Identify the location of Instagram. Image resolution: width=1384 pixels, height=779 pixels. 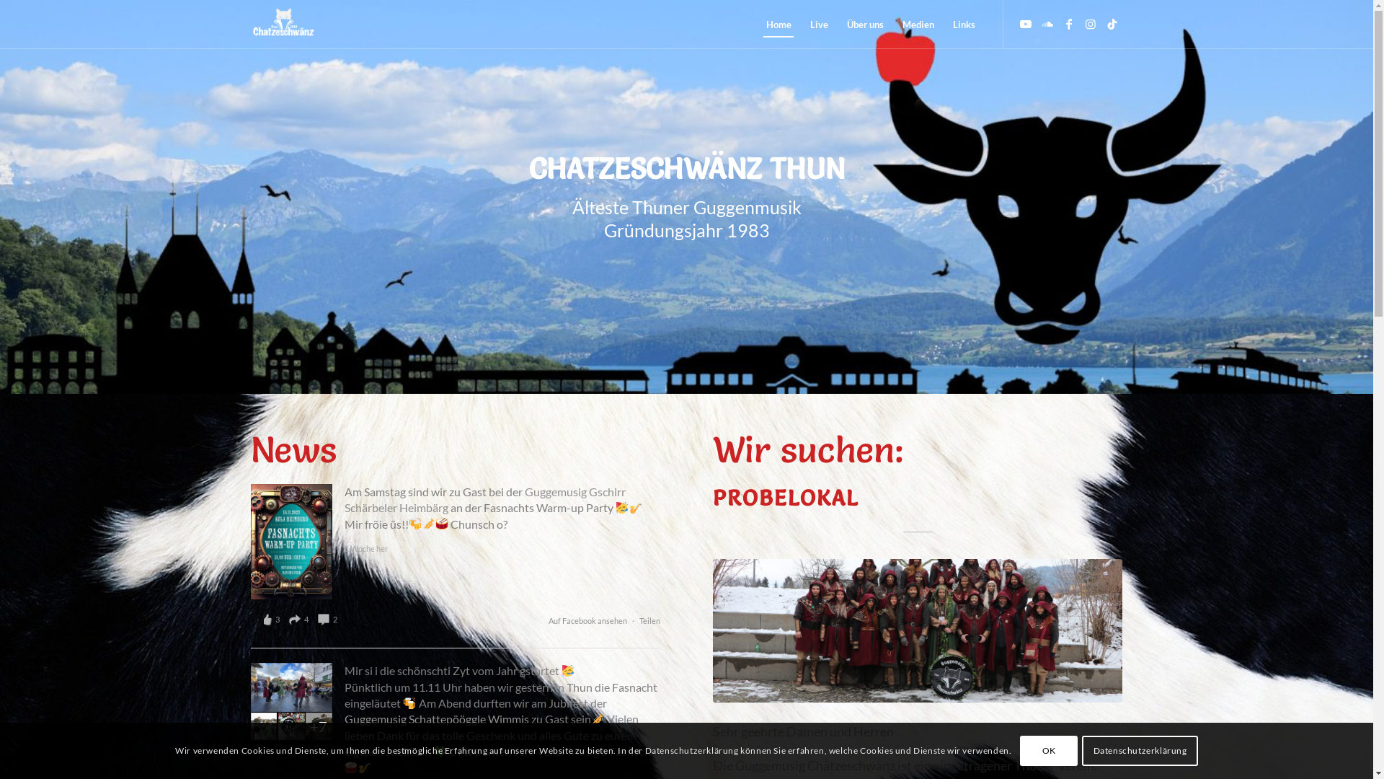
(1091, 24).